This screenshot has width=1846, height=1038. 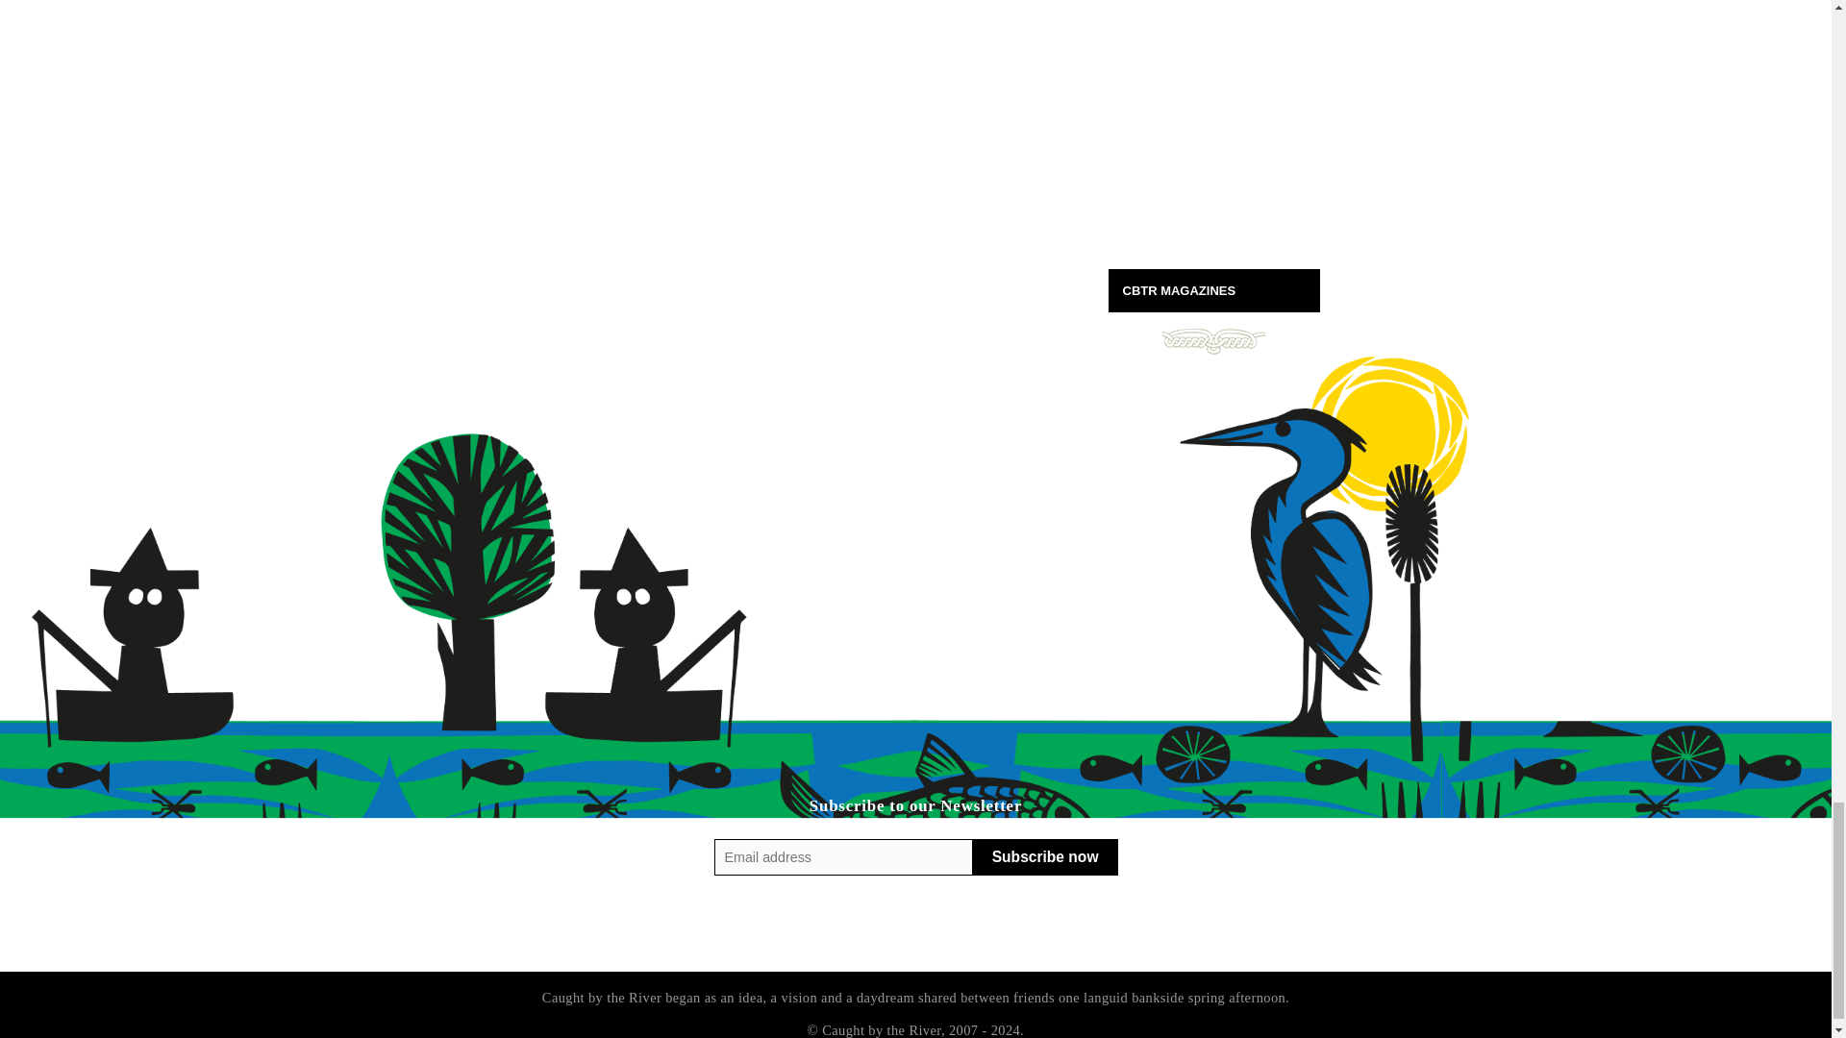 What do you see at coordinates (896, 924) in the screenshot?
I see `Find us on Facebook` at bounding box center [896, 924].